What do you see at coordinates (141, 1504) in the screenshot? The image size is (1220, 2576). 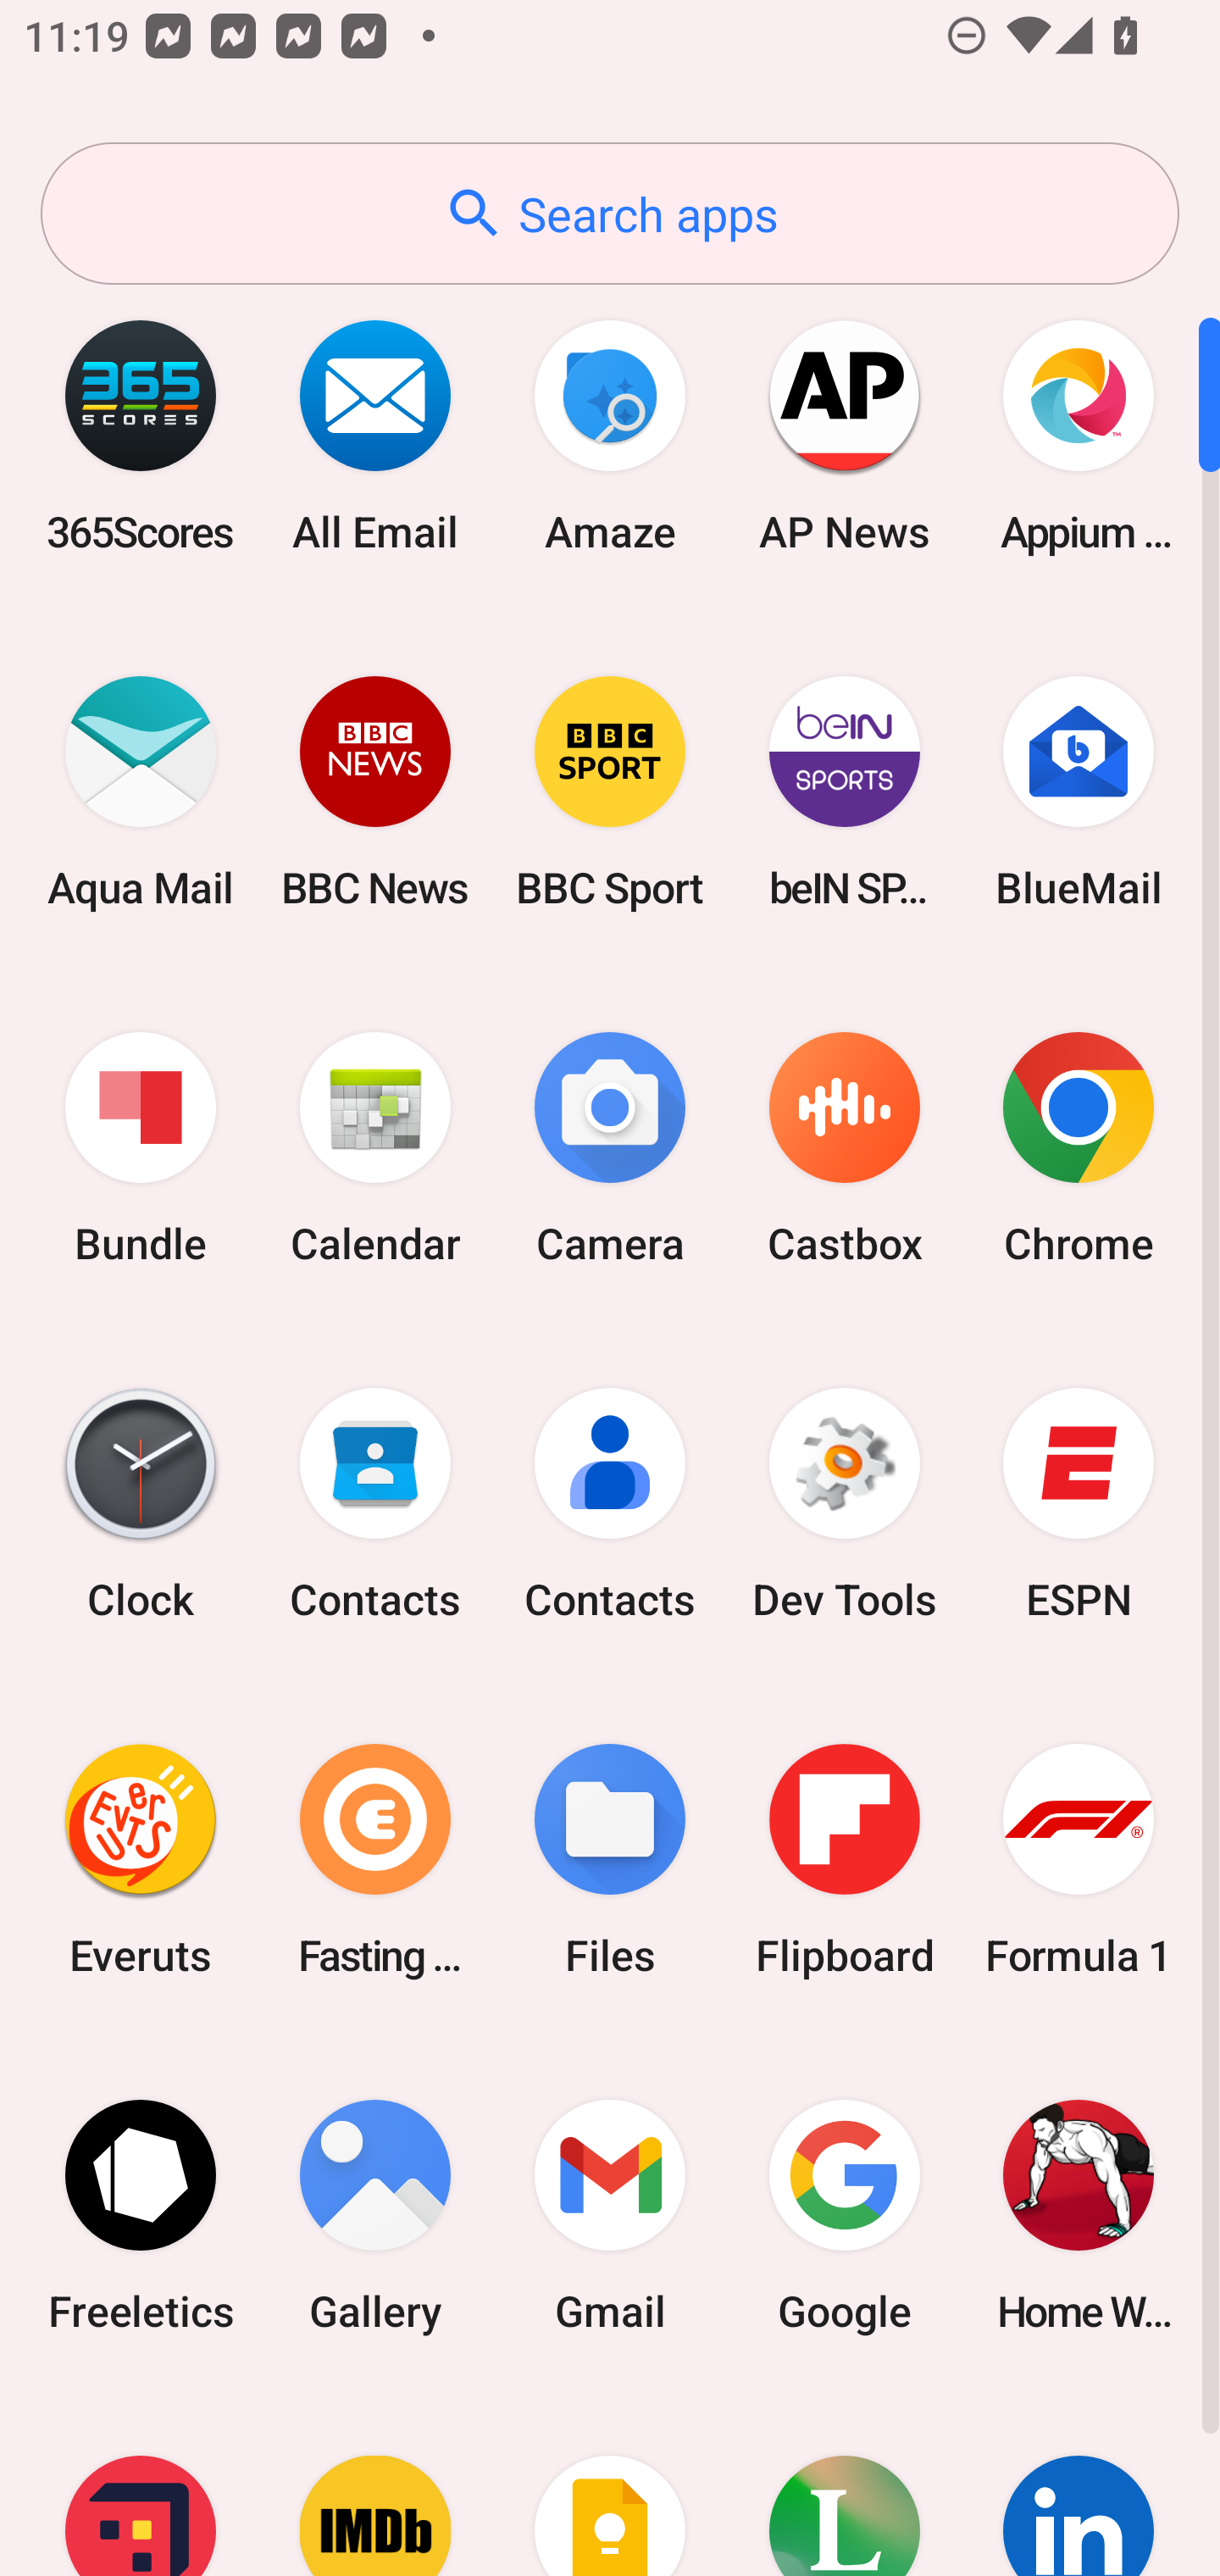 I see `Clock` at bounding box center [141, 1504].